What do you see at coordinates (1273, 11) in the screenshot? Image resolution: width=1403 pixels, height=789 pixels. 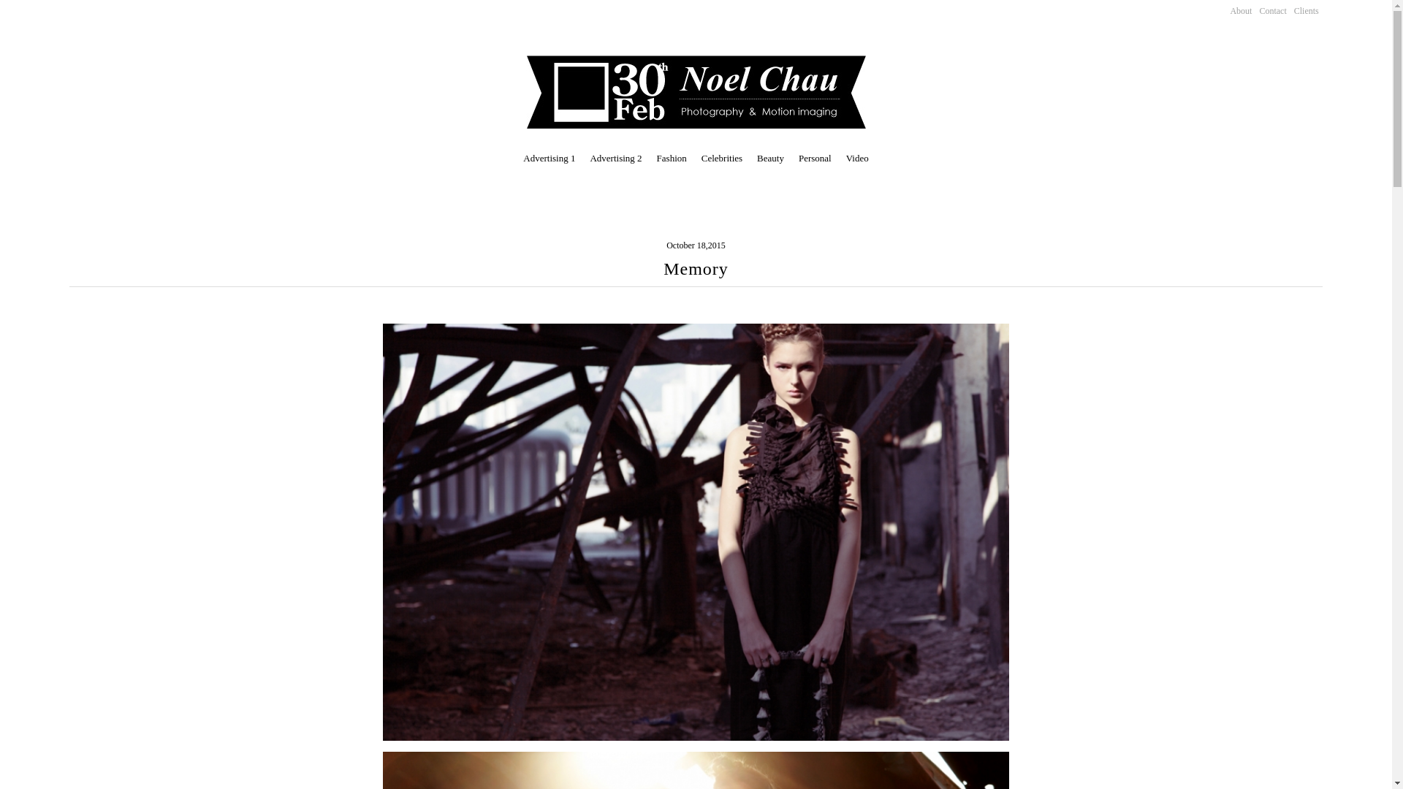 I see `Contact` at bounding box center [1273, 11].